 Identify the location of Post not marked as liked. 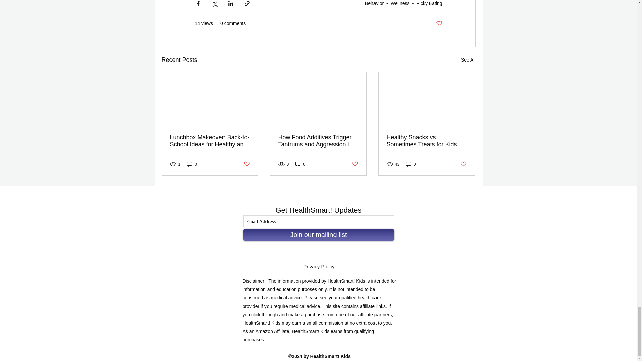
(246, 164).